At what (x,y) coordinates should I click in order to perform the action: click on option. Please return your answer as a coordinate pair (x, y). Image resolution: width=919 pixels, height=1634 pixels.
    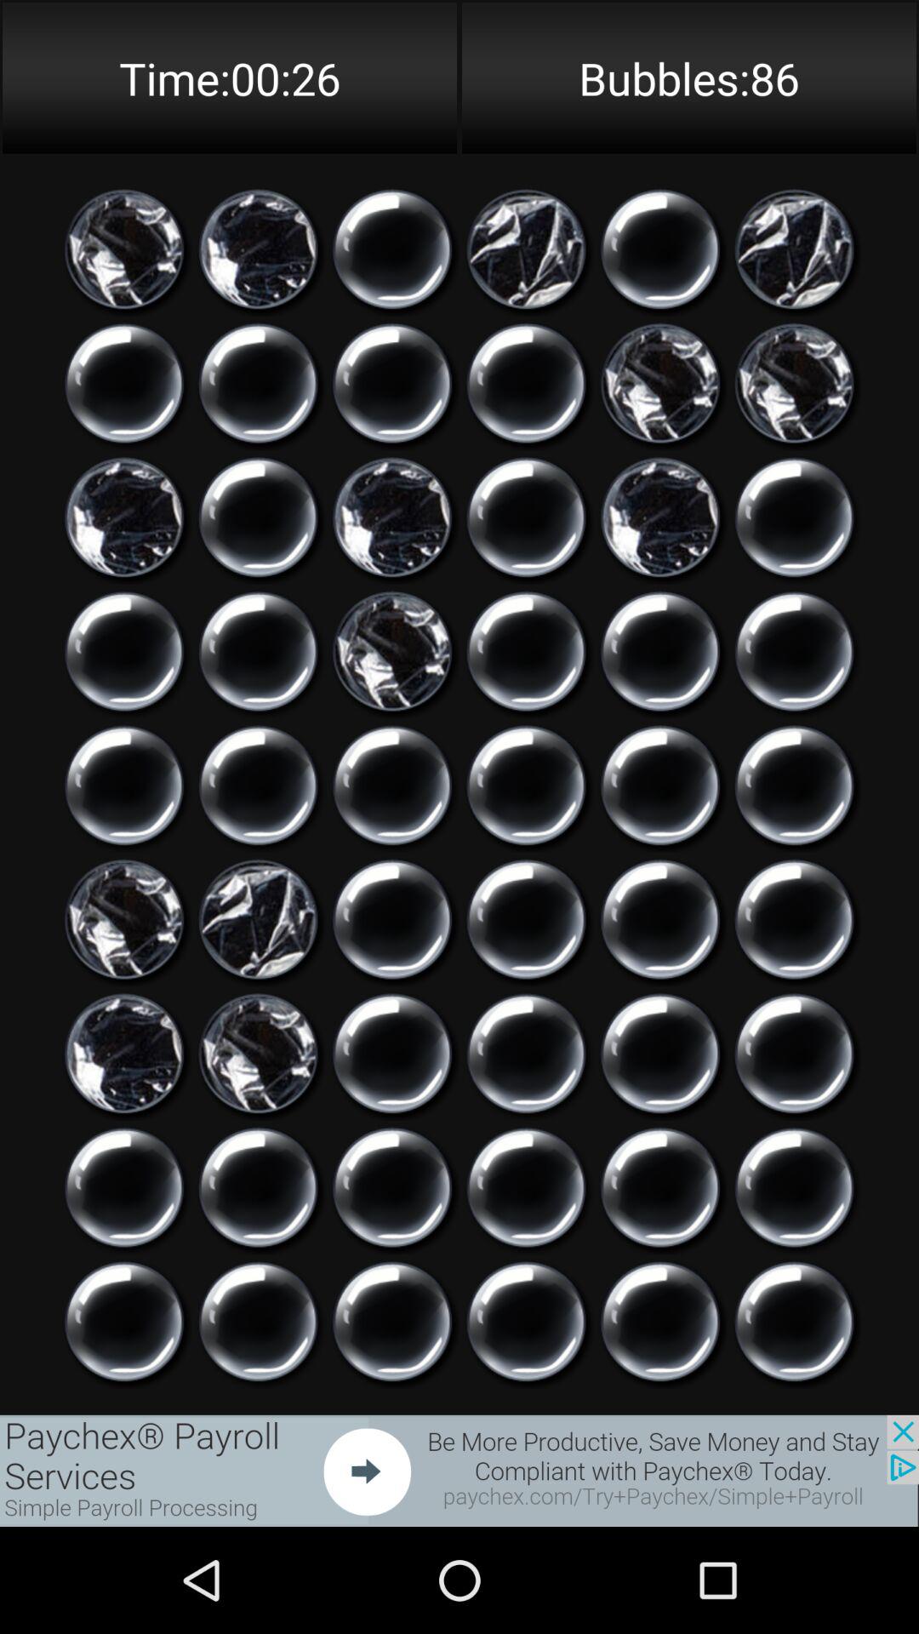
    Looking at the image, I should click on (795, 1054).